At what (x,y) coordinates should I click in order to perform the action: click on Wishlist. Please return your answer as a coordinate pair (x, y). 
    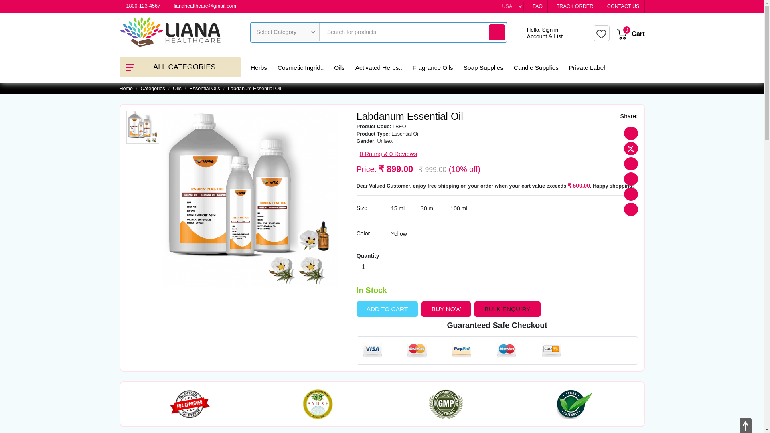
    Looking at the image, I should click on (601, 33).